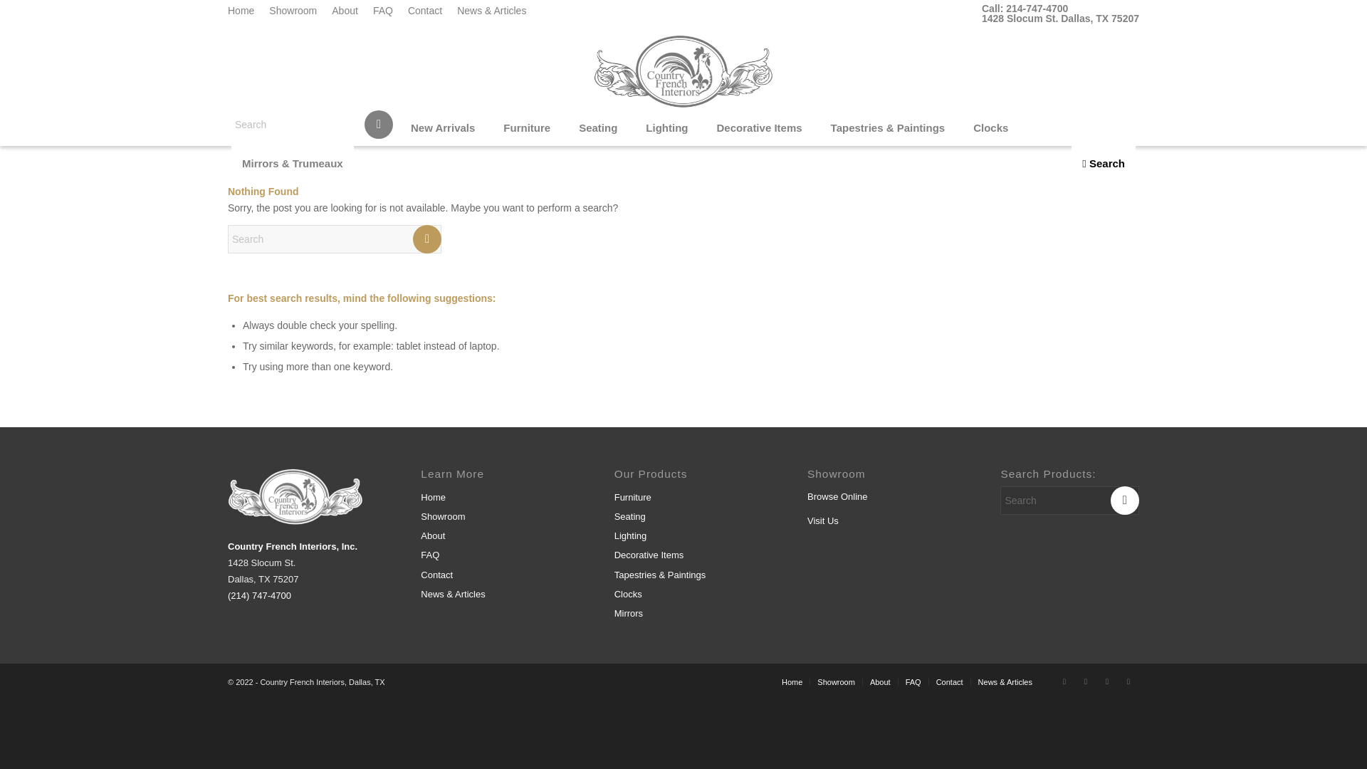  What do you see at coordinates (1064, 681) in the screenshot?
I see `Instagram` at bounding box center [1064, 681].